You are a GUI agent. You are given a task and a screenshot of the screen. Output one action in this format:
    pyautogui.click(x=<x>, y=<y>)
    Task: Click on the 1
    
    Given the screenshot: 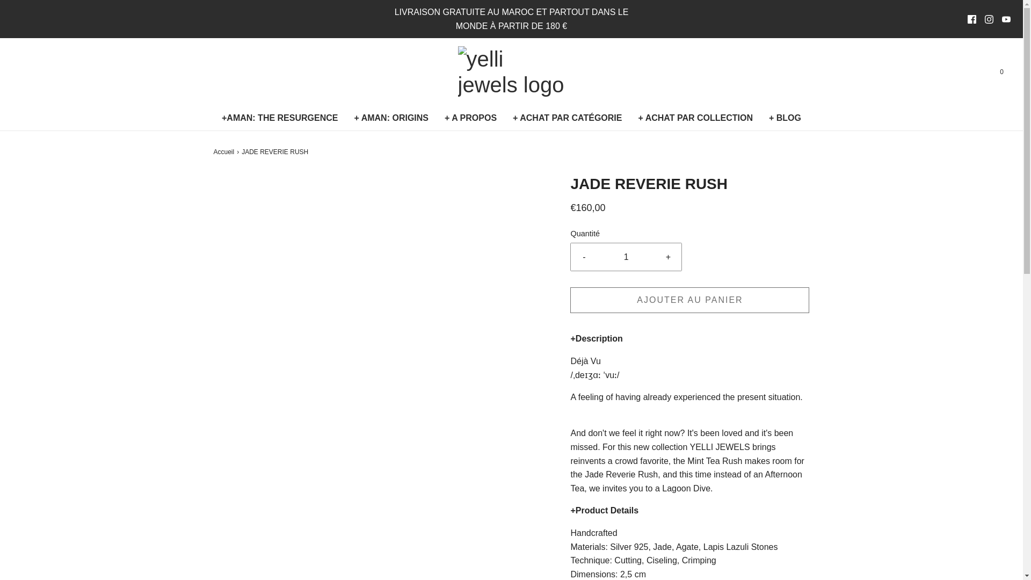 What is the action you would take?
    pyautogui.click(x=626, y=257)
    